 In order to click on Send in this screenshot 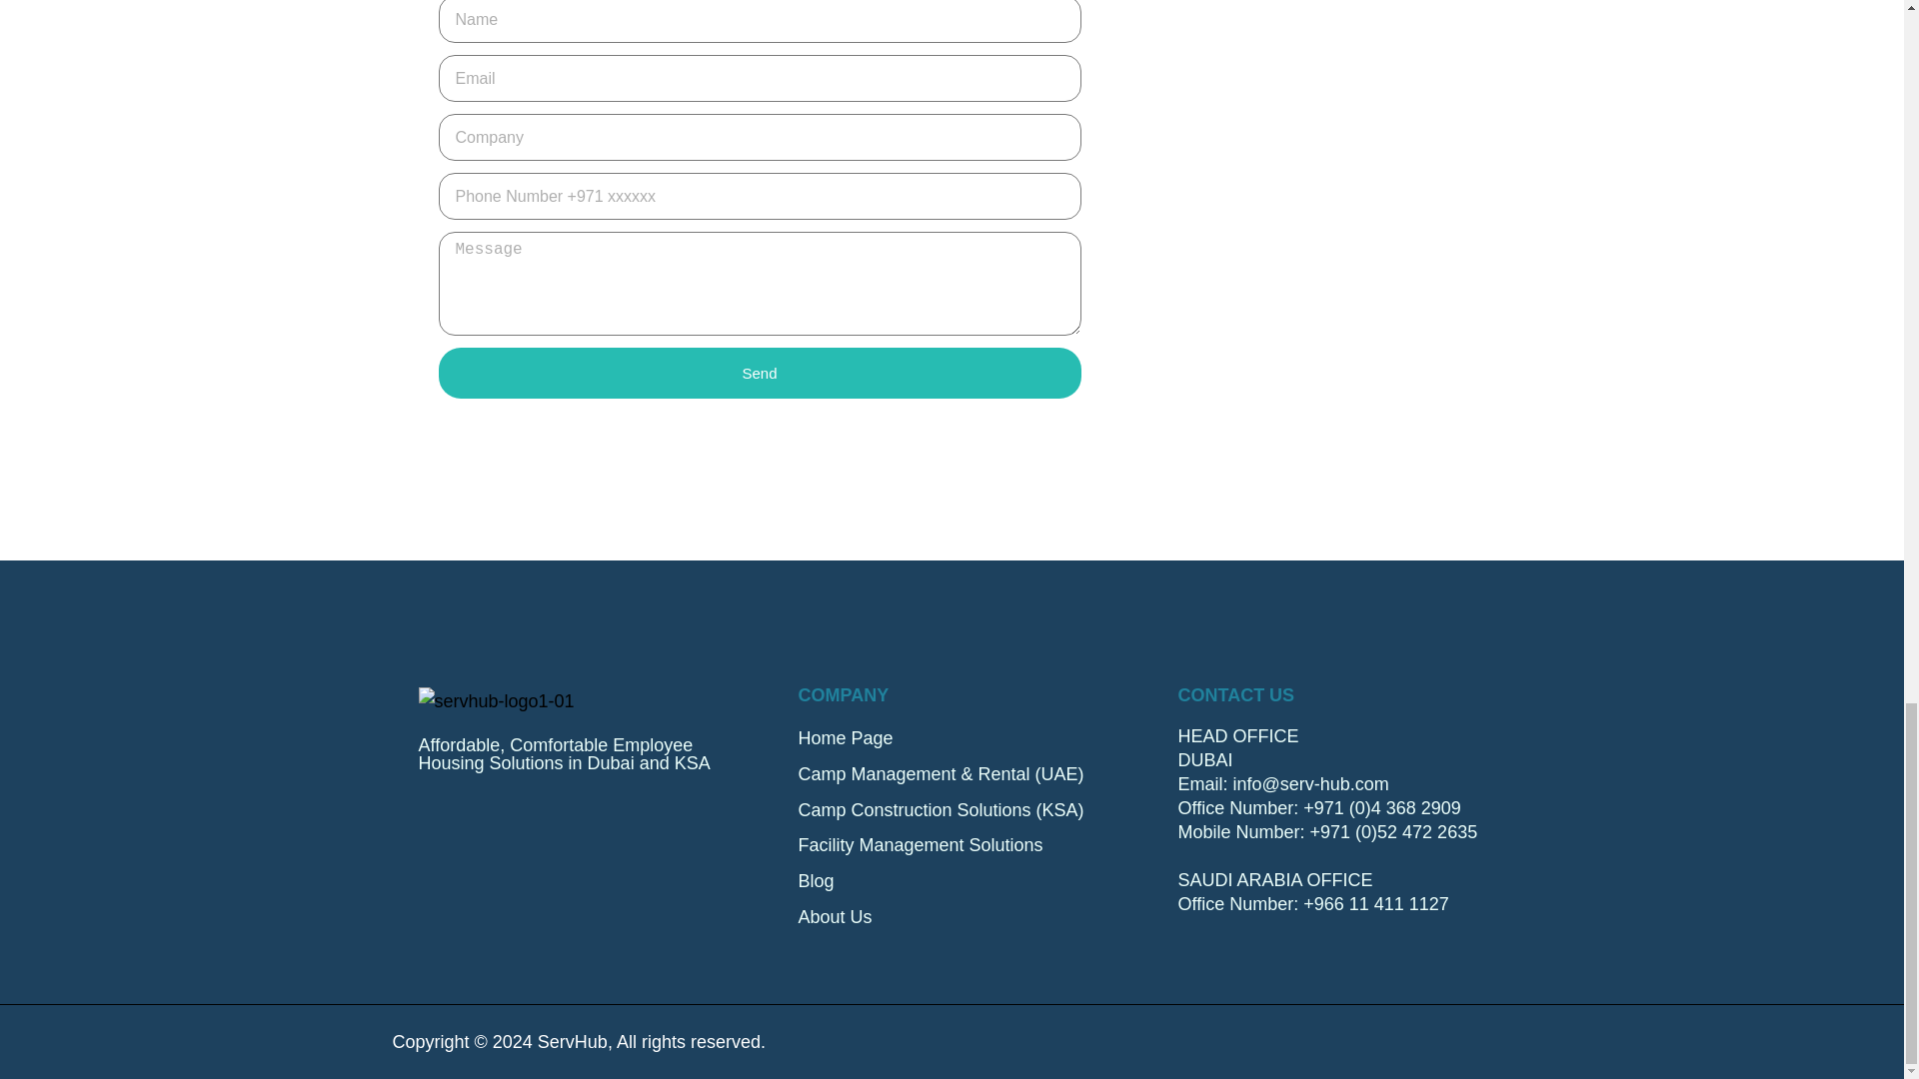, I will do `click(758, 372)`.